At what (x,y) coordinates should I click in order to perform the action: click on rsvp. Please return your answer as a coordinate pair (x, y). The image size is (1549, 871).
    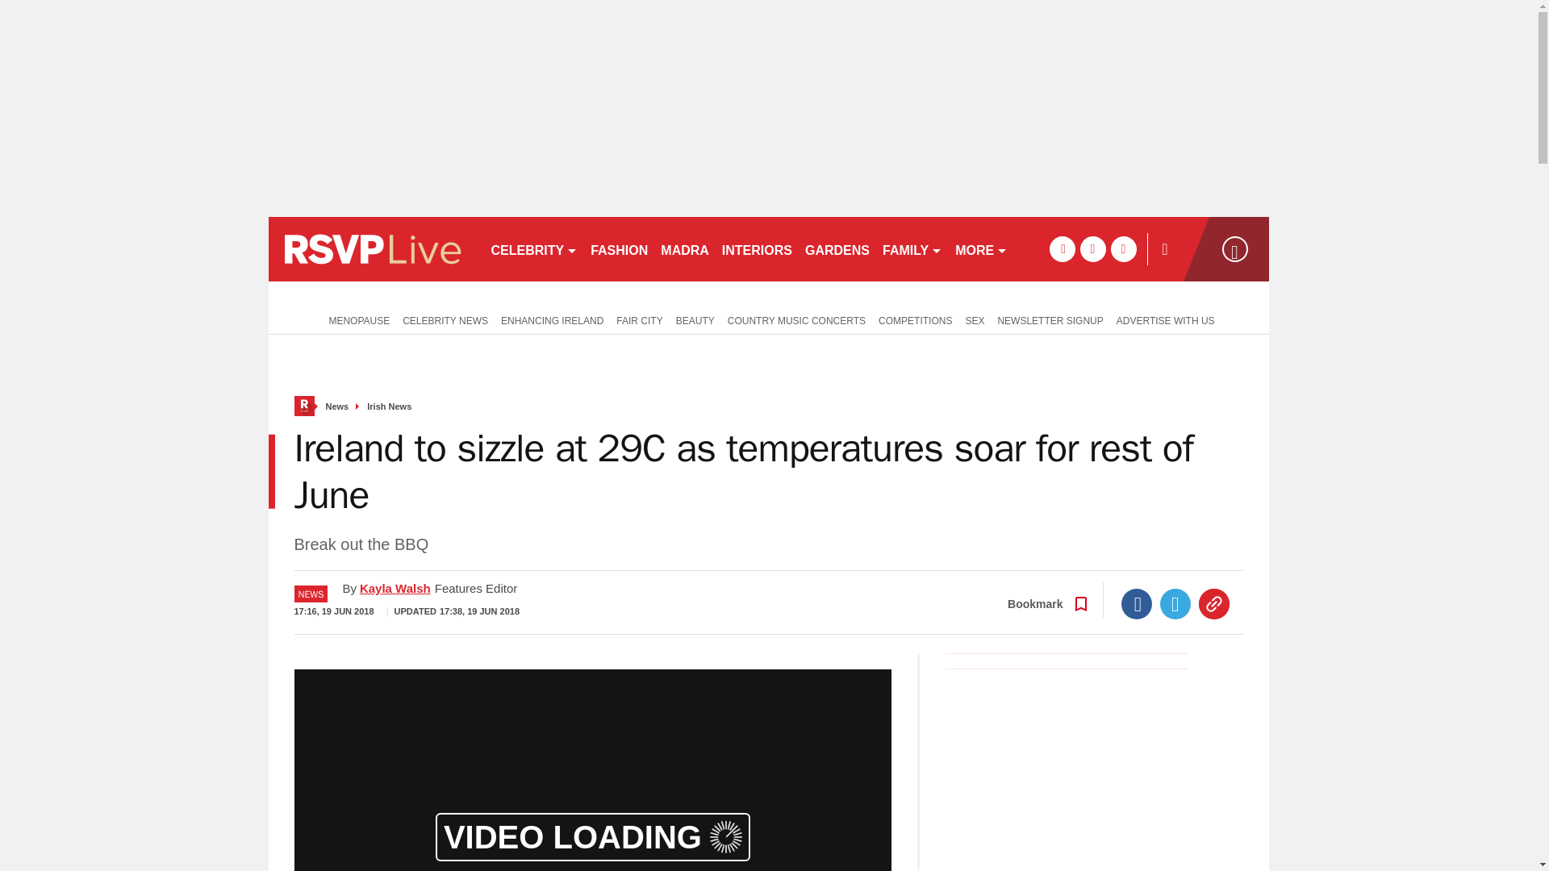
    Looking at the image, I should click on (371, 248).